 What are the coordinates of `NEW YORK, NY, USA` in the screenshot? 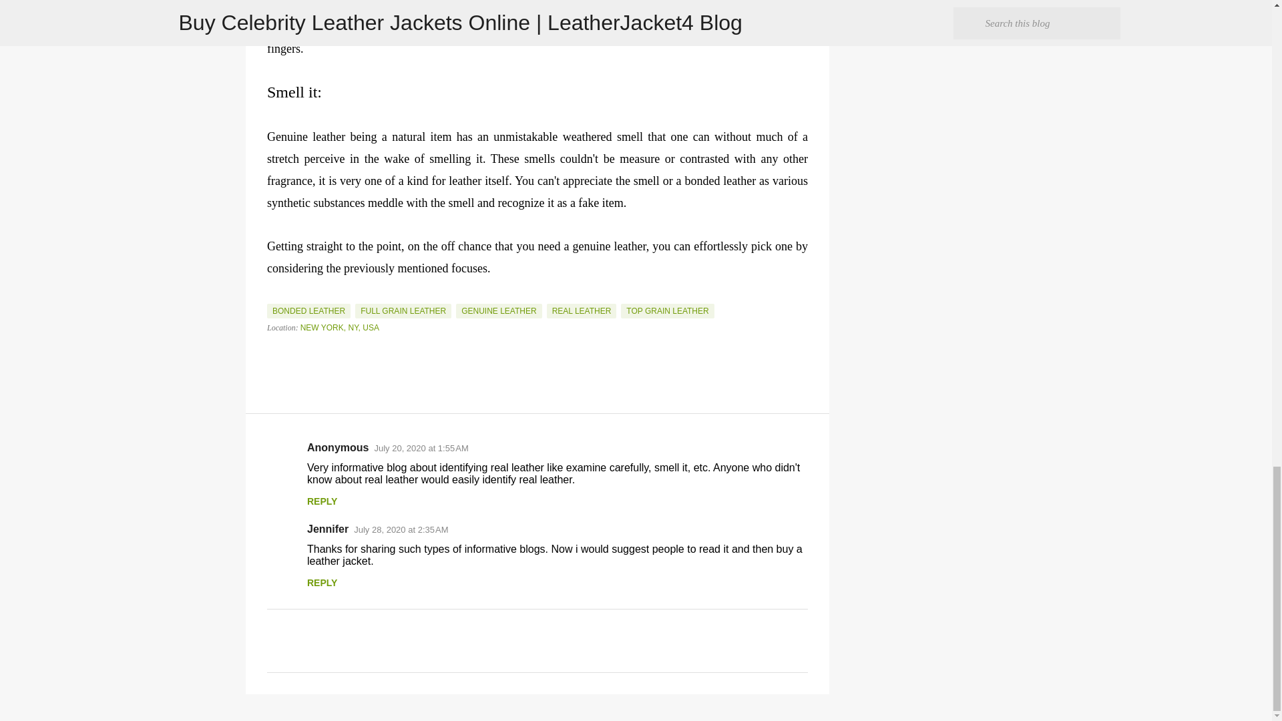 It's located at (339, 327).